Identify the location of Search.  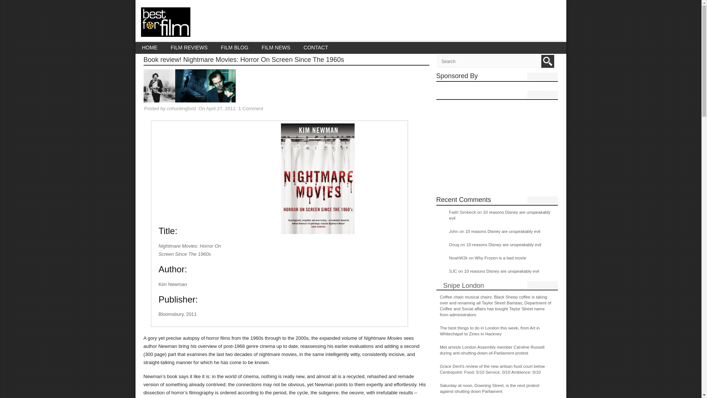
(548, 61).